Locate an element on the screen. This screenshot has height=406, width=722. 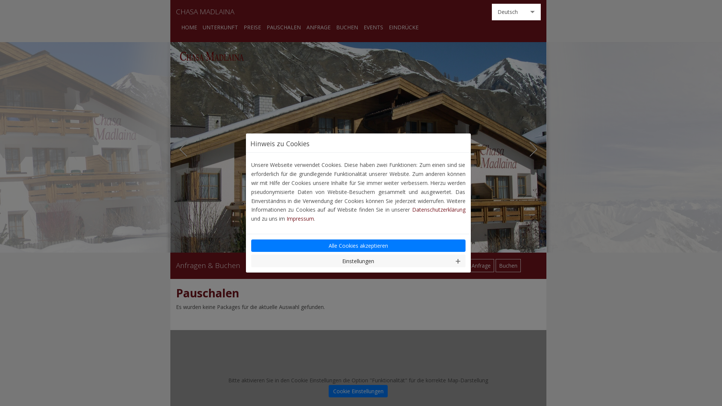
Alle Cookies akzeptieren is located at coordinates (358, 246).